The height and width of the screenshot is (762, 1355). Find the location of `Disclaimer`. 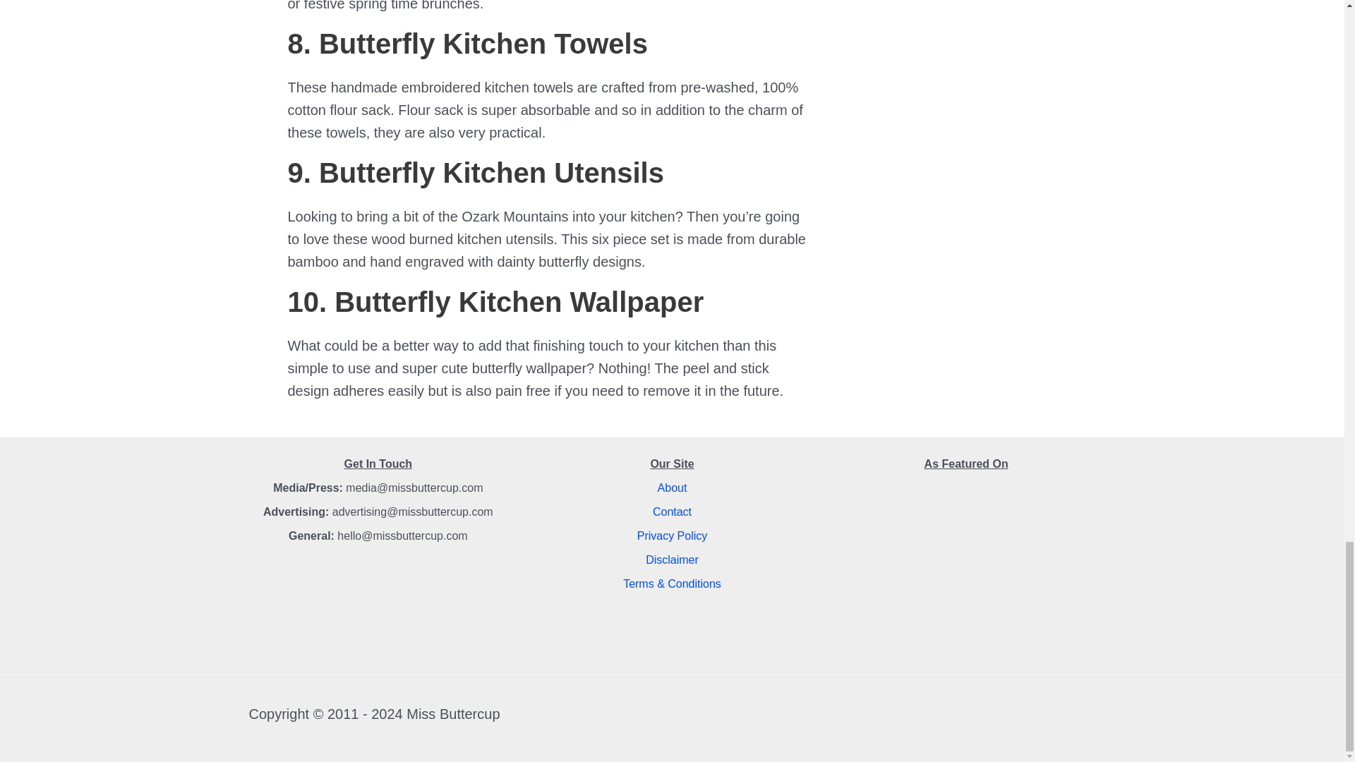

Disclaimer is located at coordinates (672, 560).